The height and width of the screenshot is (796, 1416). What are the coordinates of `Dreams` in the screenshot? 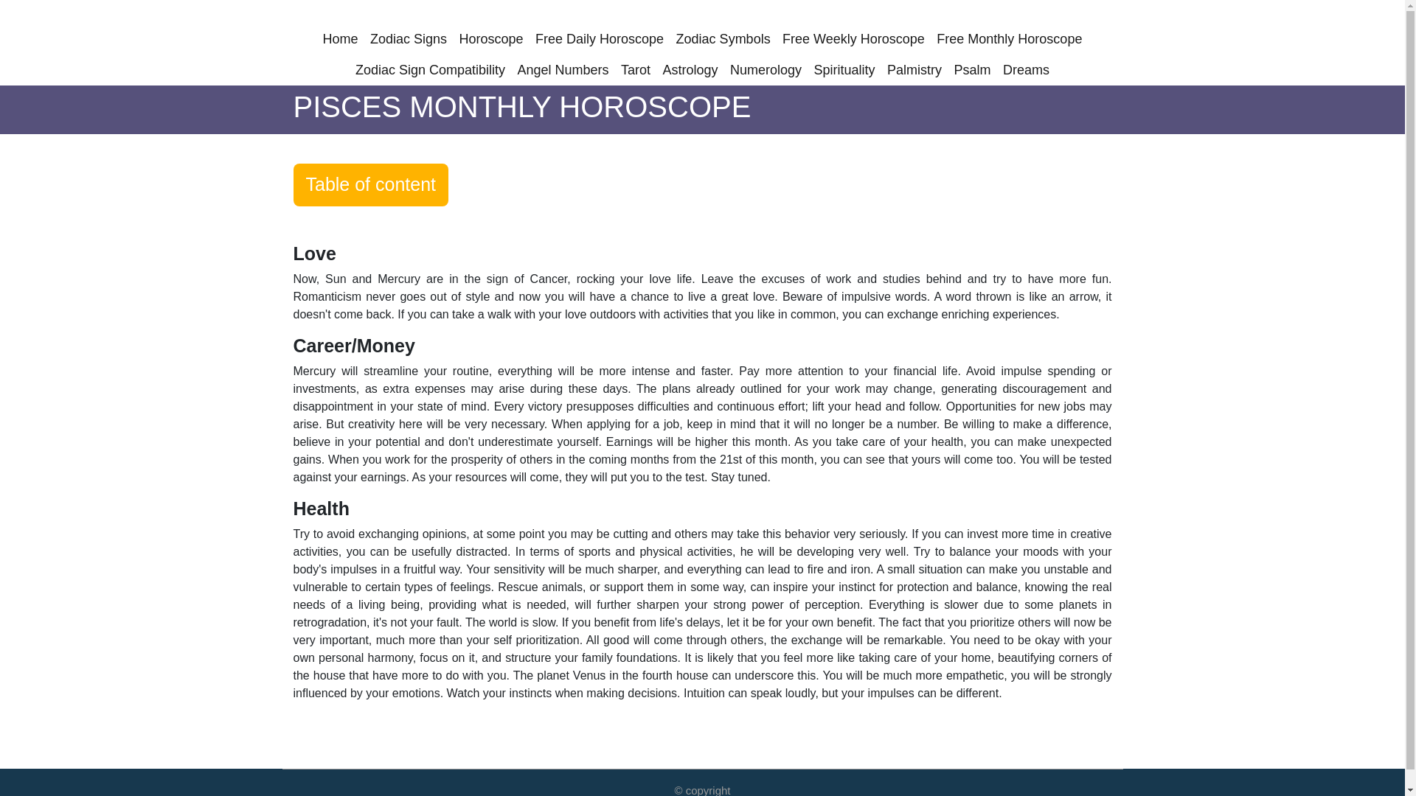 It's located at (1025, 69).